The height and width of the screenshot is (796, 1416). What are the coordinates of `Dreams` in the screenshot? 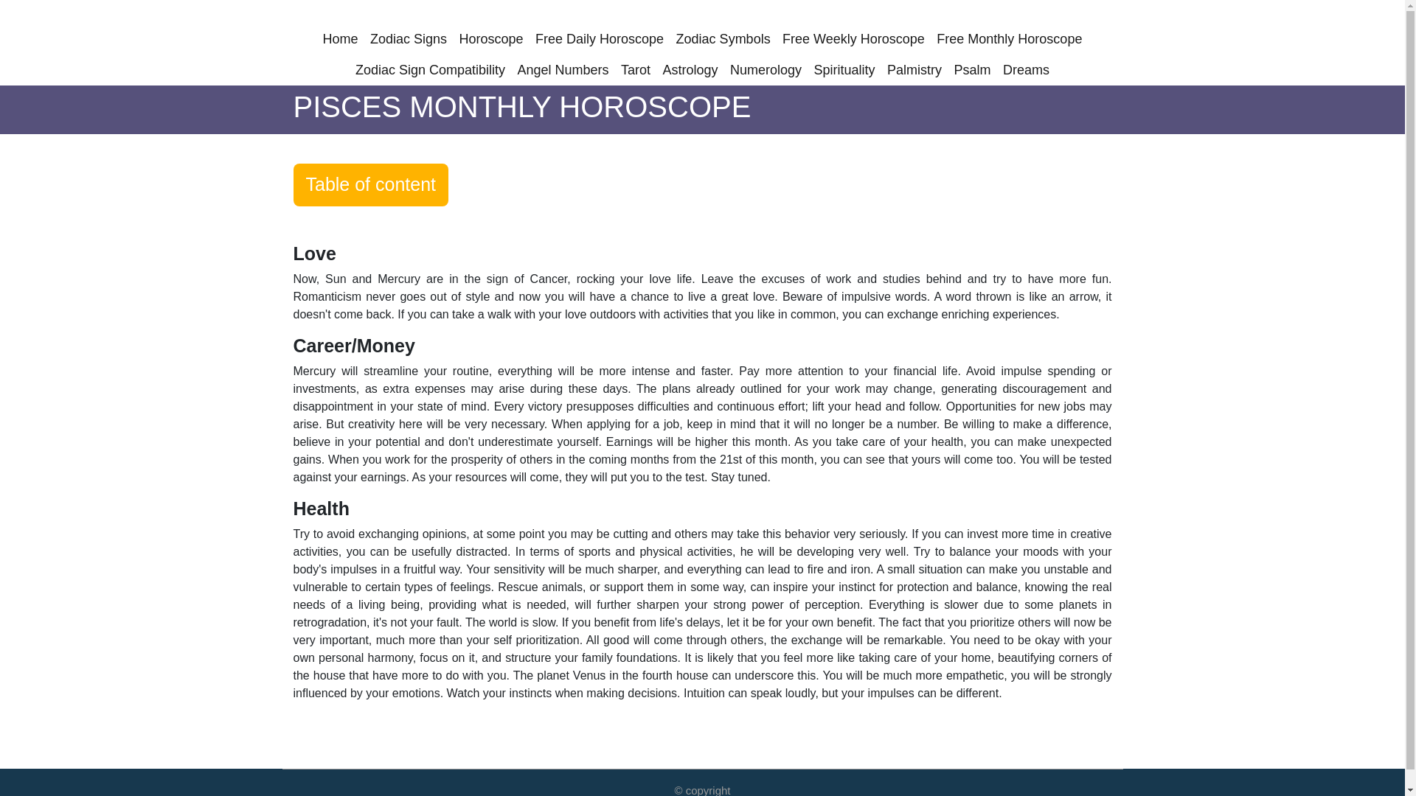 It's located at (1025, 69).